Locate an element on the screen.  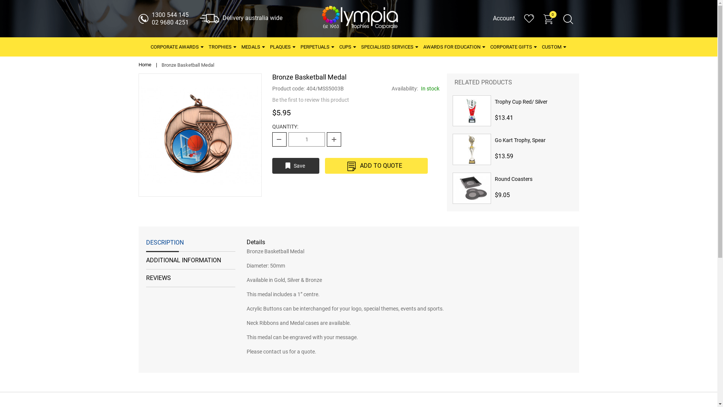
CORPORATE GIFTS is located at coordinates (514, 47).